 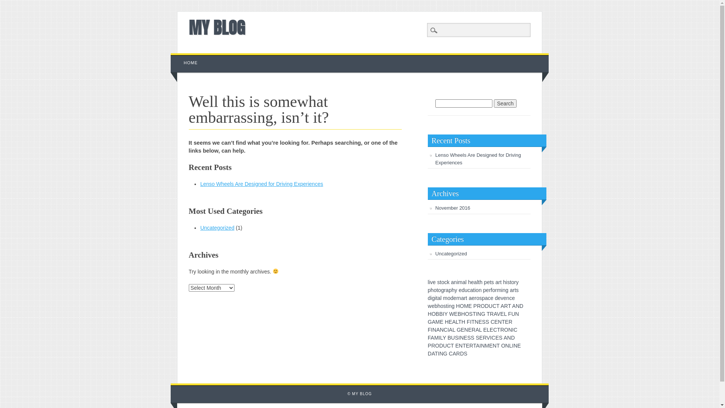 I want to click on H, so click(x=463, y=322).